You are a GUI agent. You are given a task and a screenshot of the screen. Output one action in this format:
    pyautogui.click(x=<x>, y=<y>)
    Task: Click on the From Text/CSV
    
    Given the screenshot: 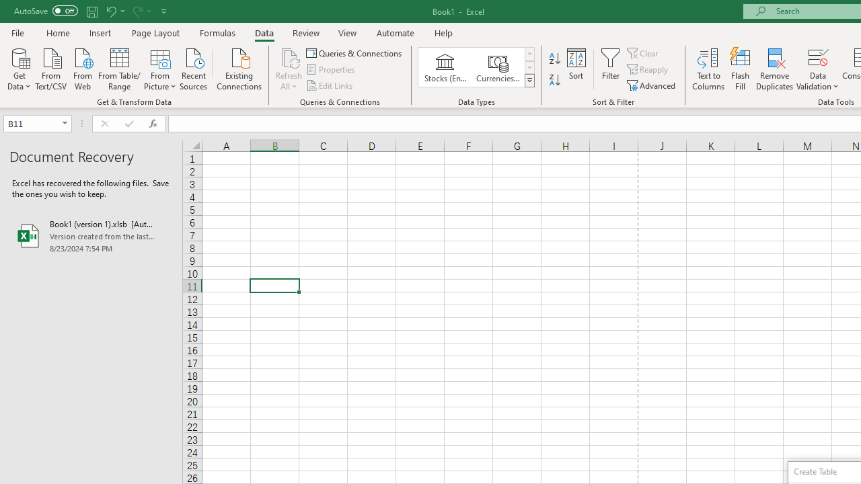 What is the action you would take?
    pyautogui.click(x=51, y=68)
    